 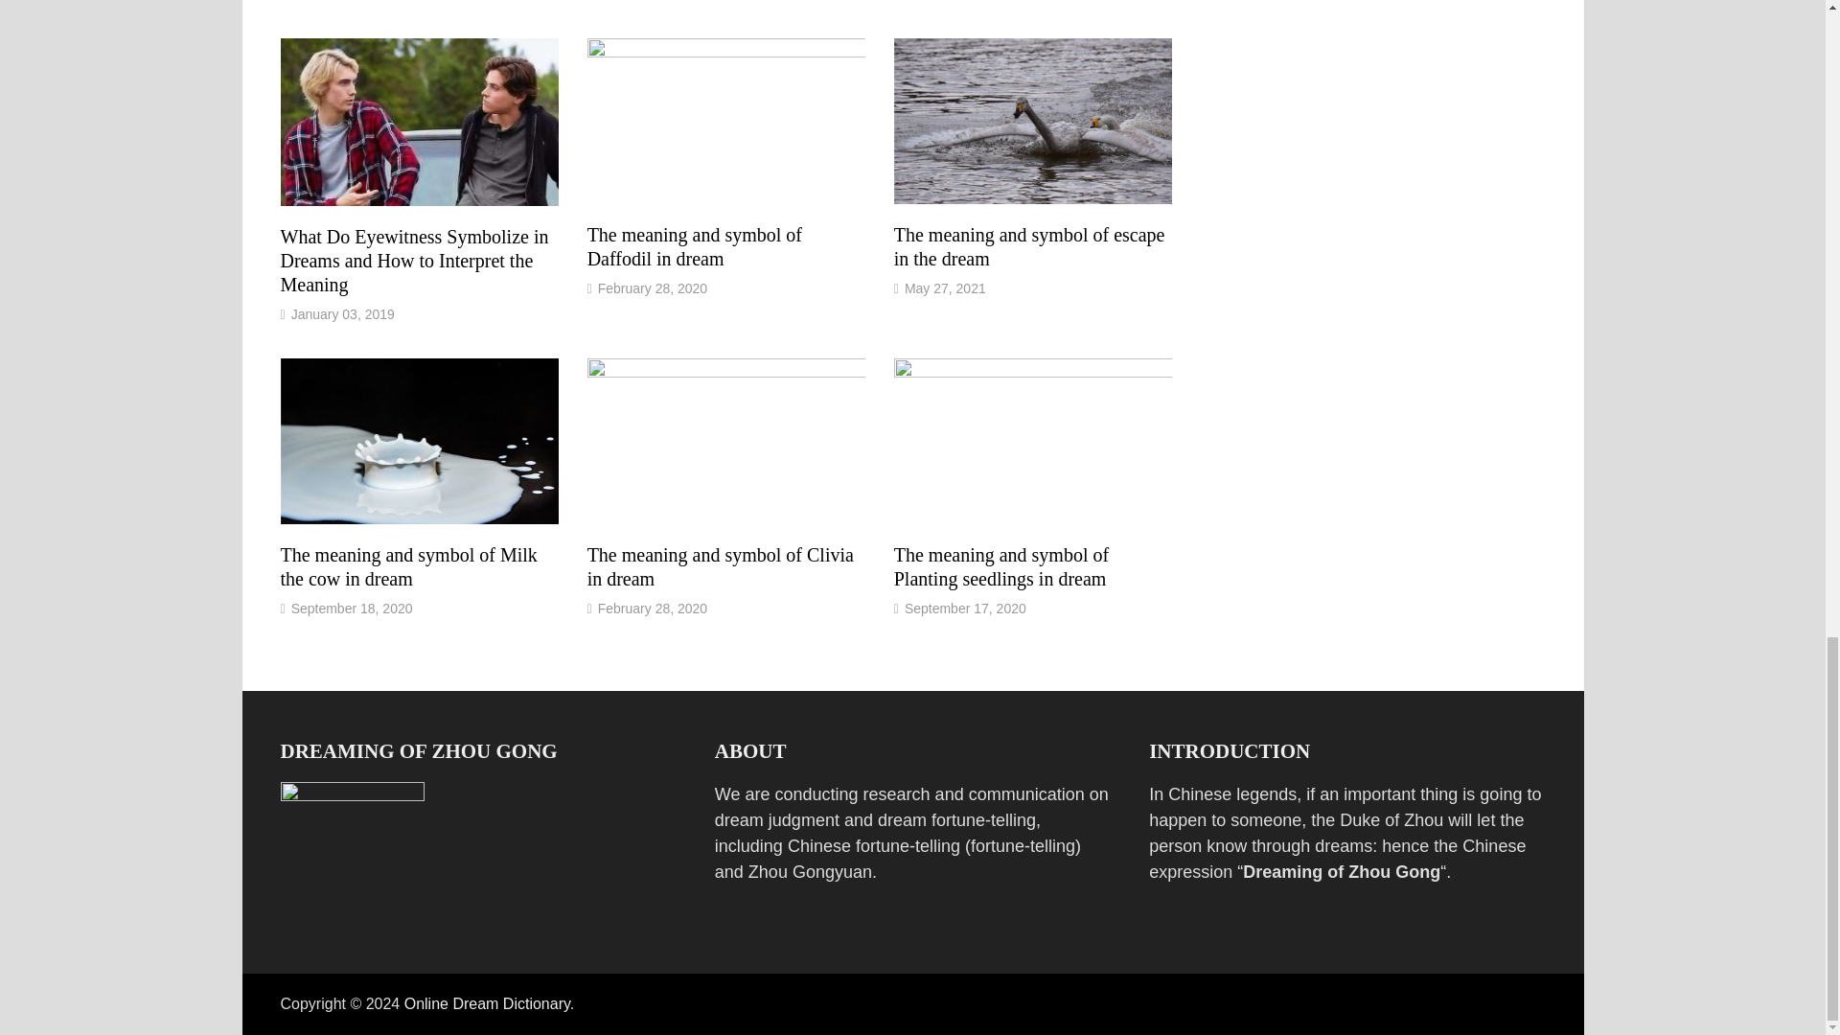 I want to click on The meaning and symbol of Daffodil in dream, so click(x=694, y=246).